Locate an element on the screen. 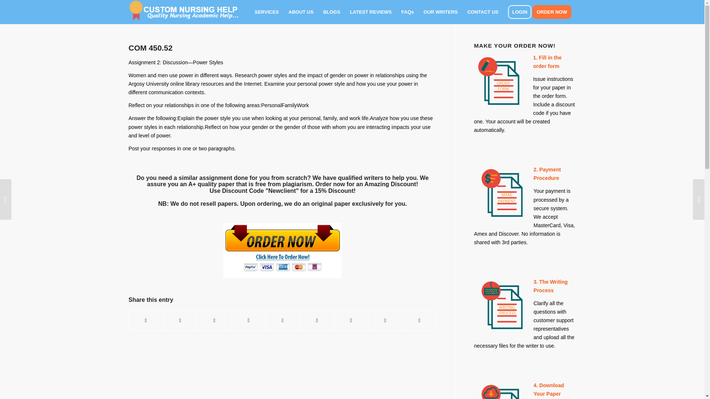 This screenshot has width=710, height=399. BLOGS is located at coordinates (331, 12).